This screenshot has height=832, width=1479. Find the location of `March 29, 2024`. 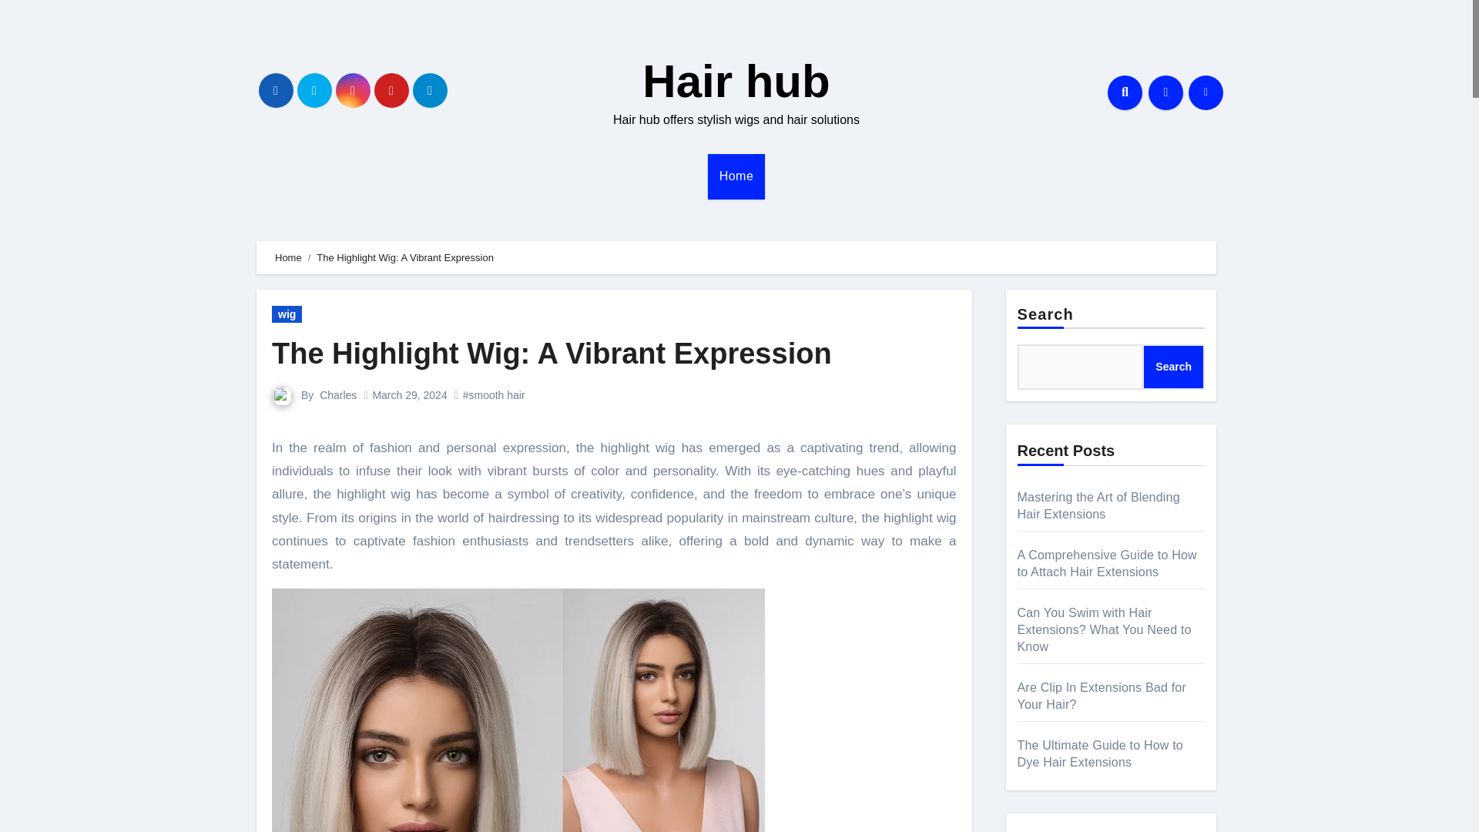

March 29, 2024 is located at coordinates (409, 394).